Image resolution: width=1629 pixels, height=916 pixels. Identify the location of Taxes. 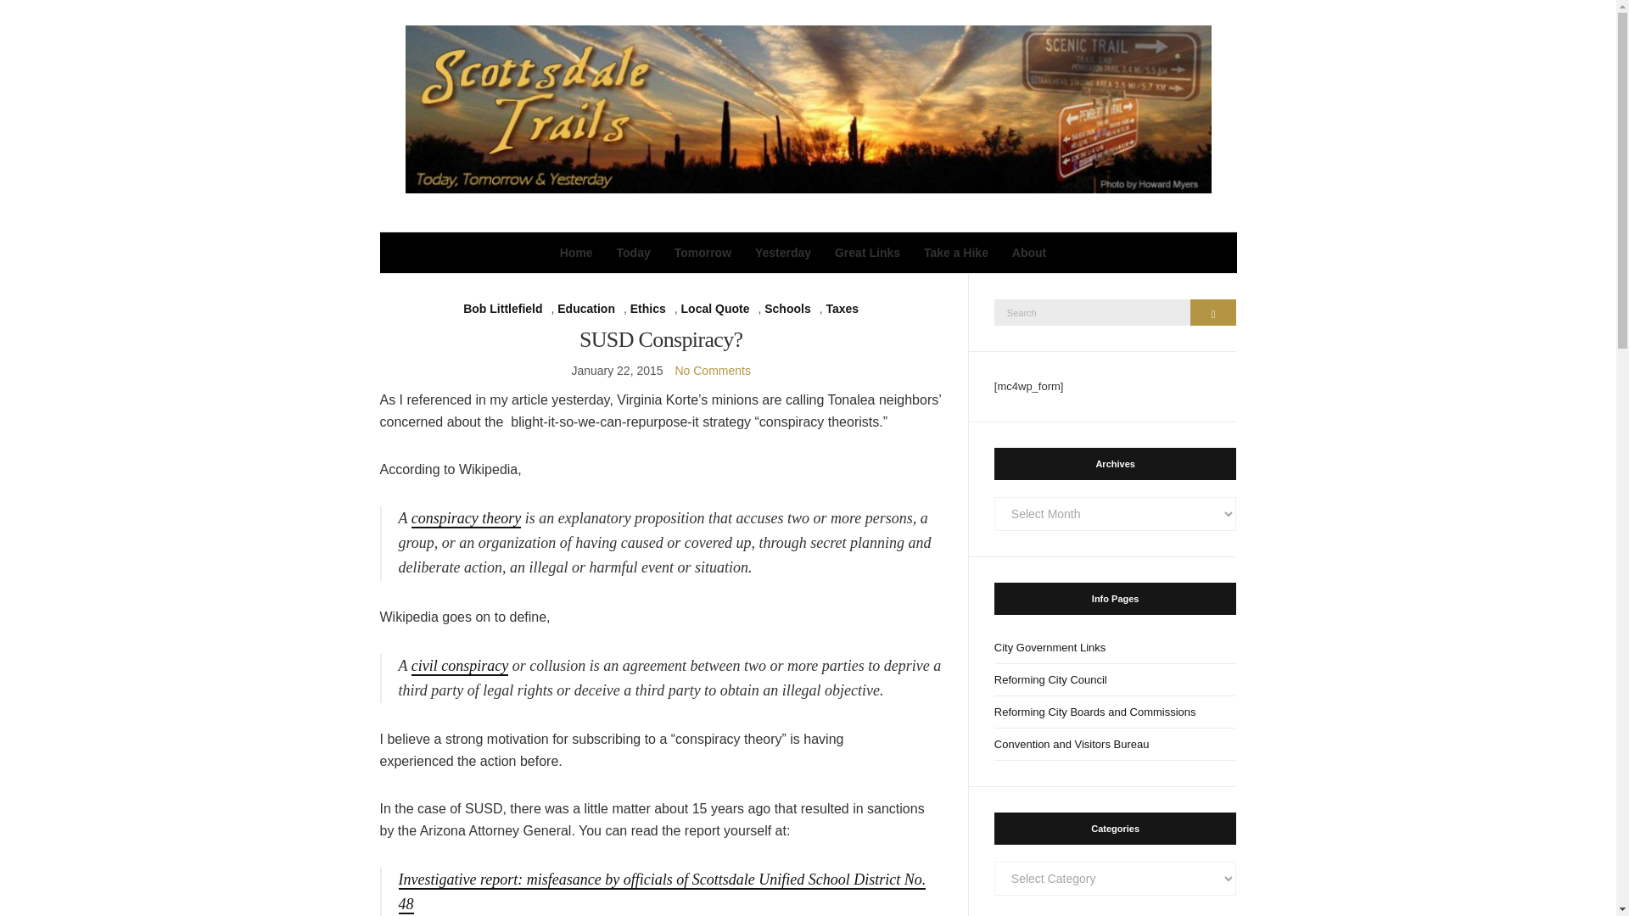
(842, 309).